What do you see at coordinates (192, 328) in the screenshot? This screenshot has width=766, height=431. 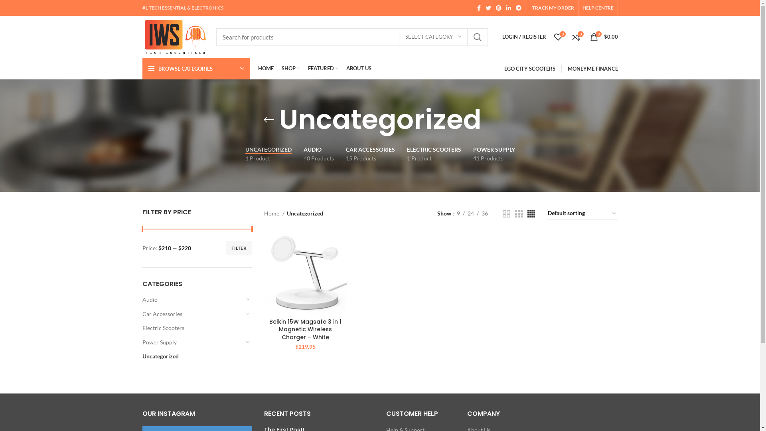 I see `Electric Scooters` at bounding box center [192, 328].